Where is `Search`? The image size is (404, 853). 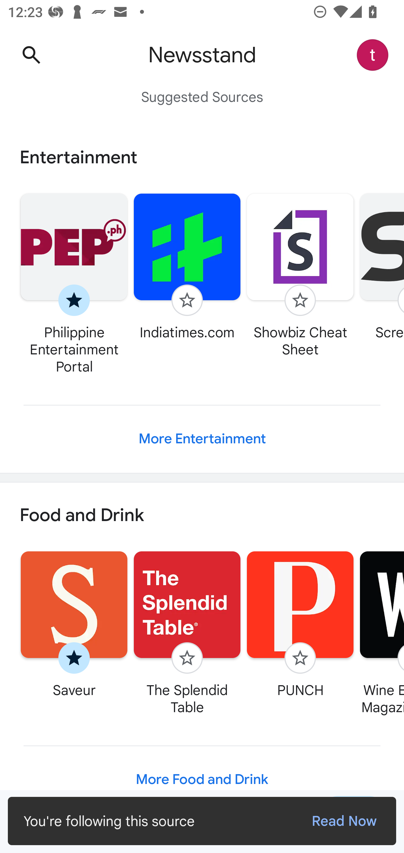 Search is located at coordinates (31, 55).